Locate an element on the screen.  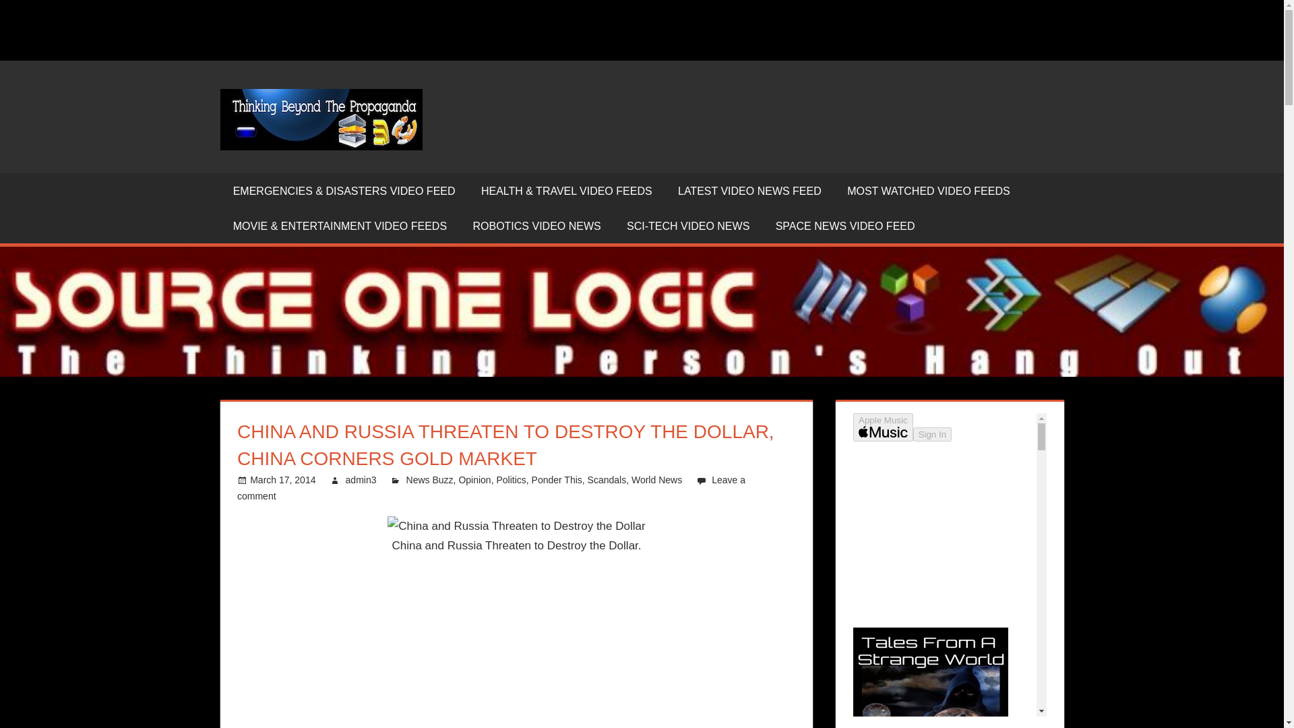
SCI-TECH VIDEO NEWS is located at coordinates (688, 225).